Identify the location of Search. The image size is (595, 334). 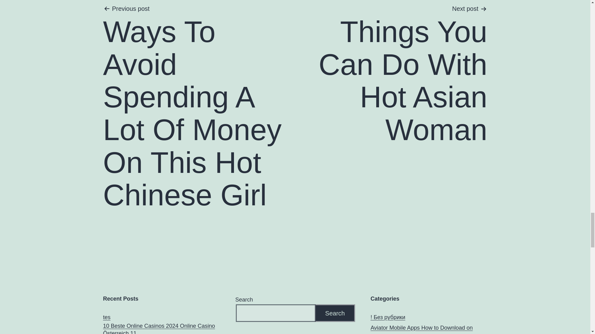
(335, 313).